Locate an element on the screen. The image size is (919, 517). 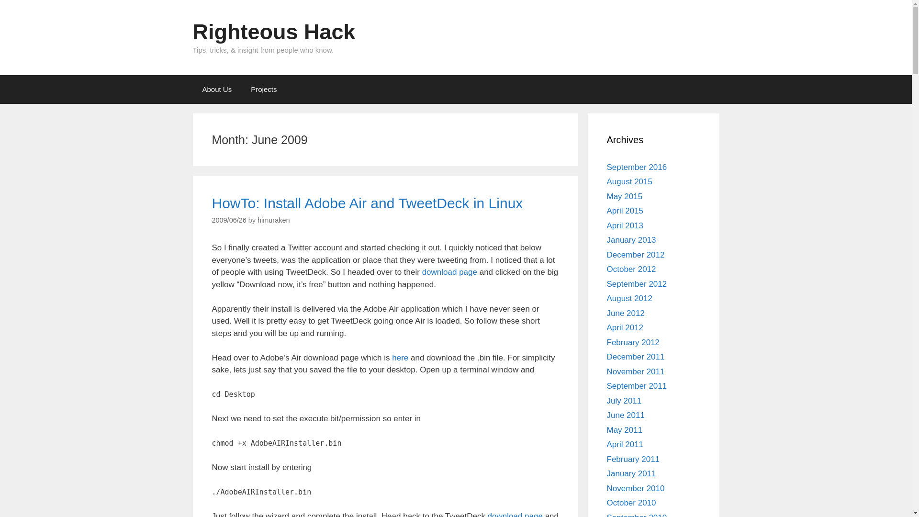
himuraken is located at coordinates (273, 220).